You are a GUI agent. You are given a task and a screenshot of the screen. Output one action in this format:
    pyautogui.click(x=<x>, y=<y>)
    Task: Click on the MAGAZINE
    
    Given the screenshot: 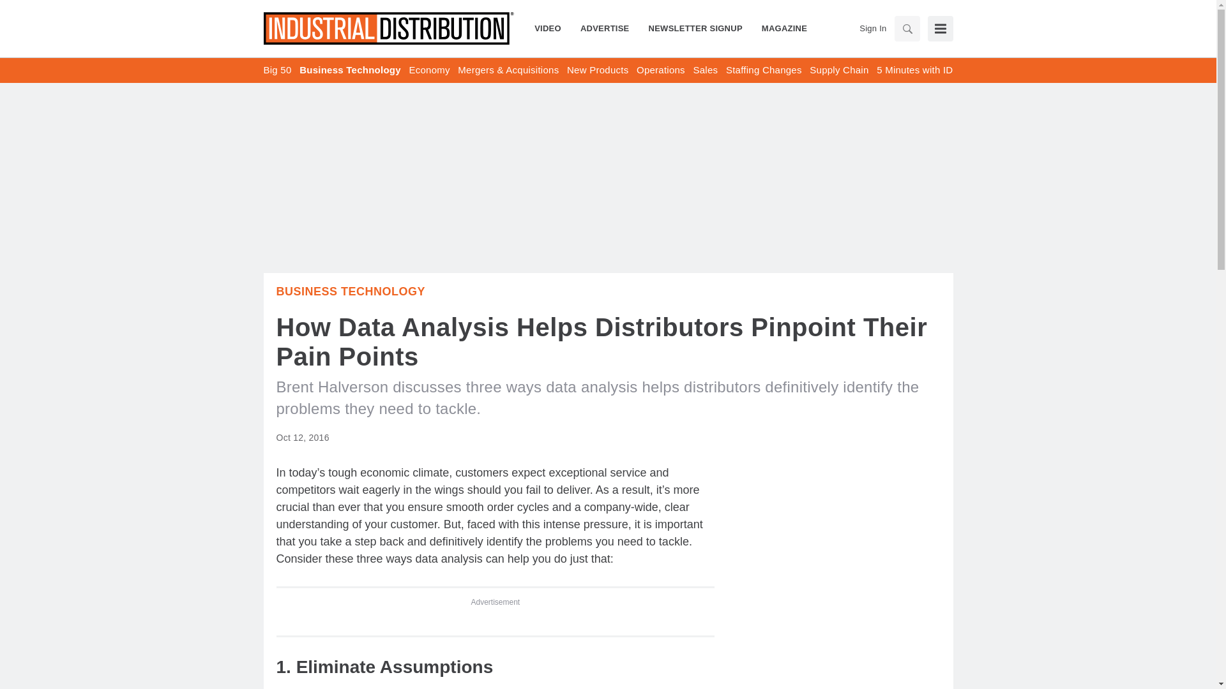 What is the action you would take?
    pyautogui.click(x=779, y=28)
    